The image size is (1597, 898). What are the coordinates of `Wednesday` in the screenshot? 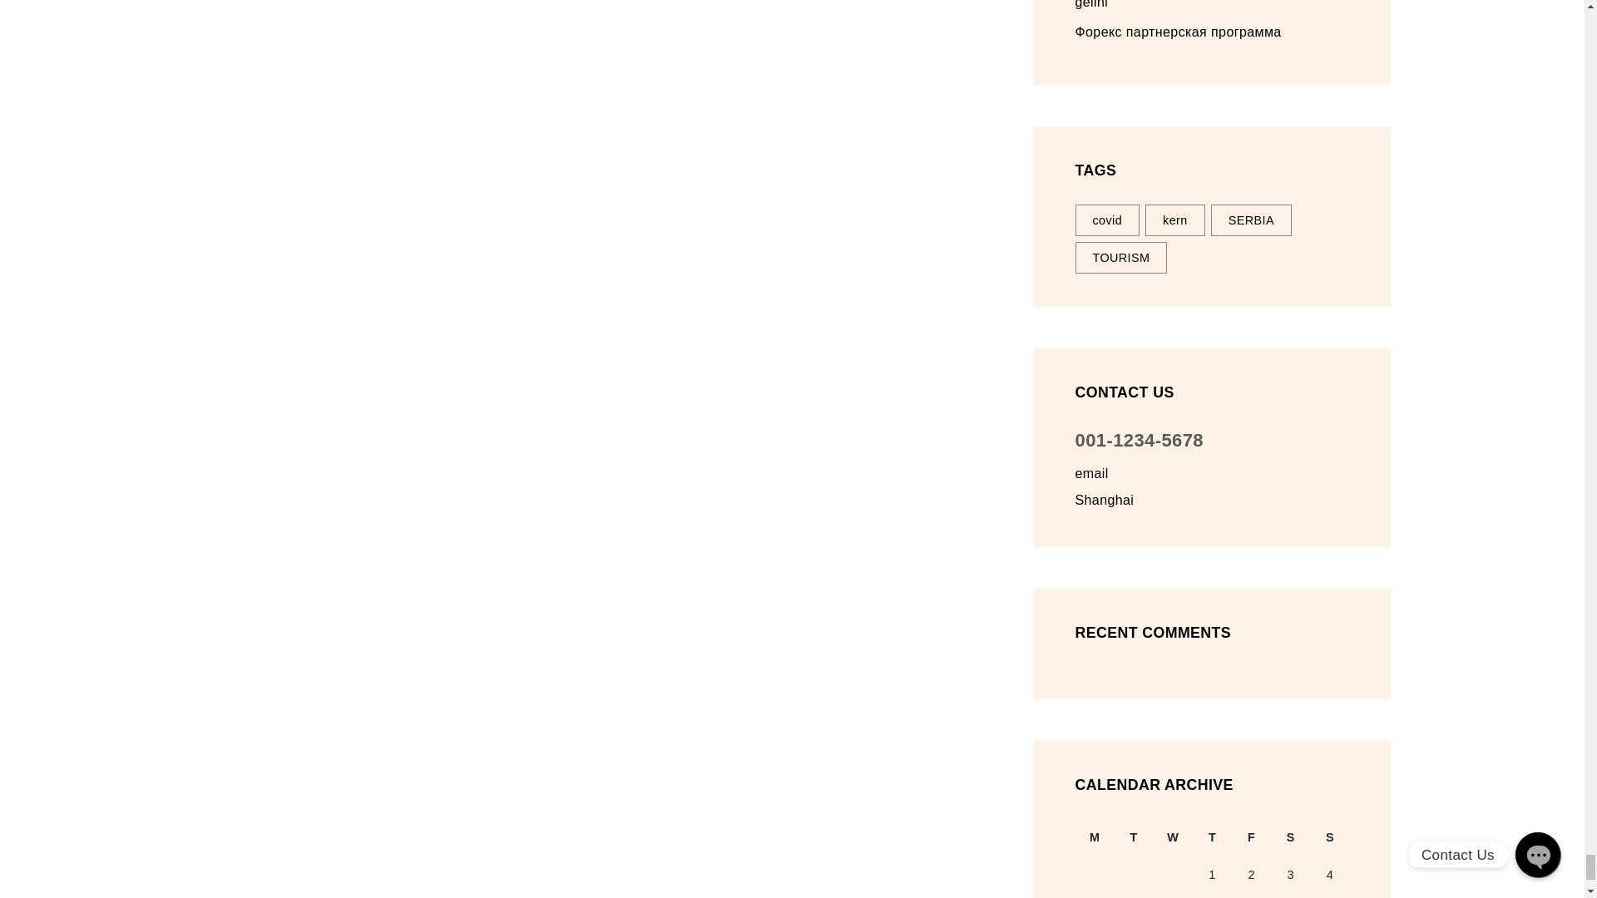 It's located at (1173, 837).